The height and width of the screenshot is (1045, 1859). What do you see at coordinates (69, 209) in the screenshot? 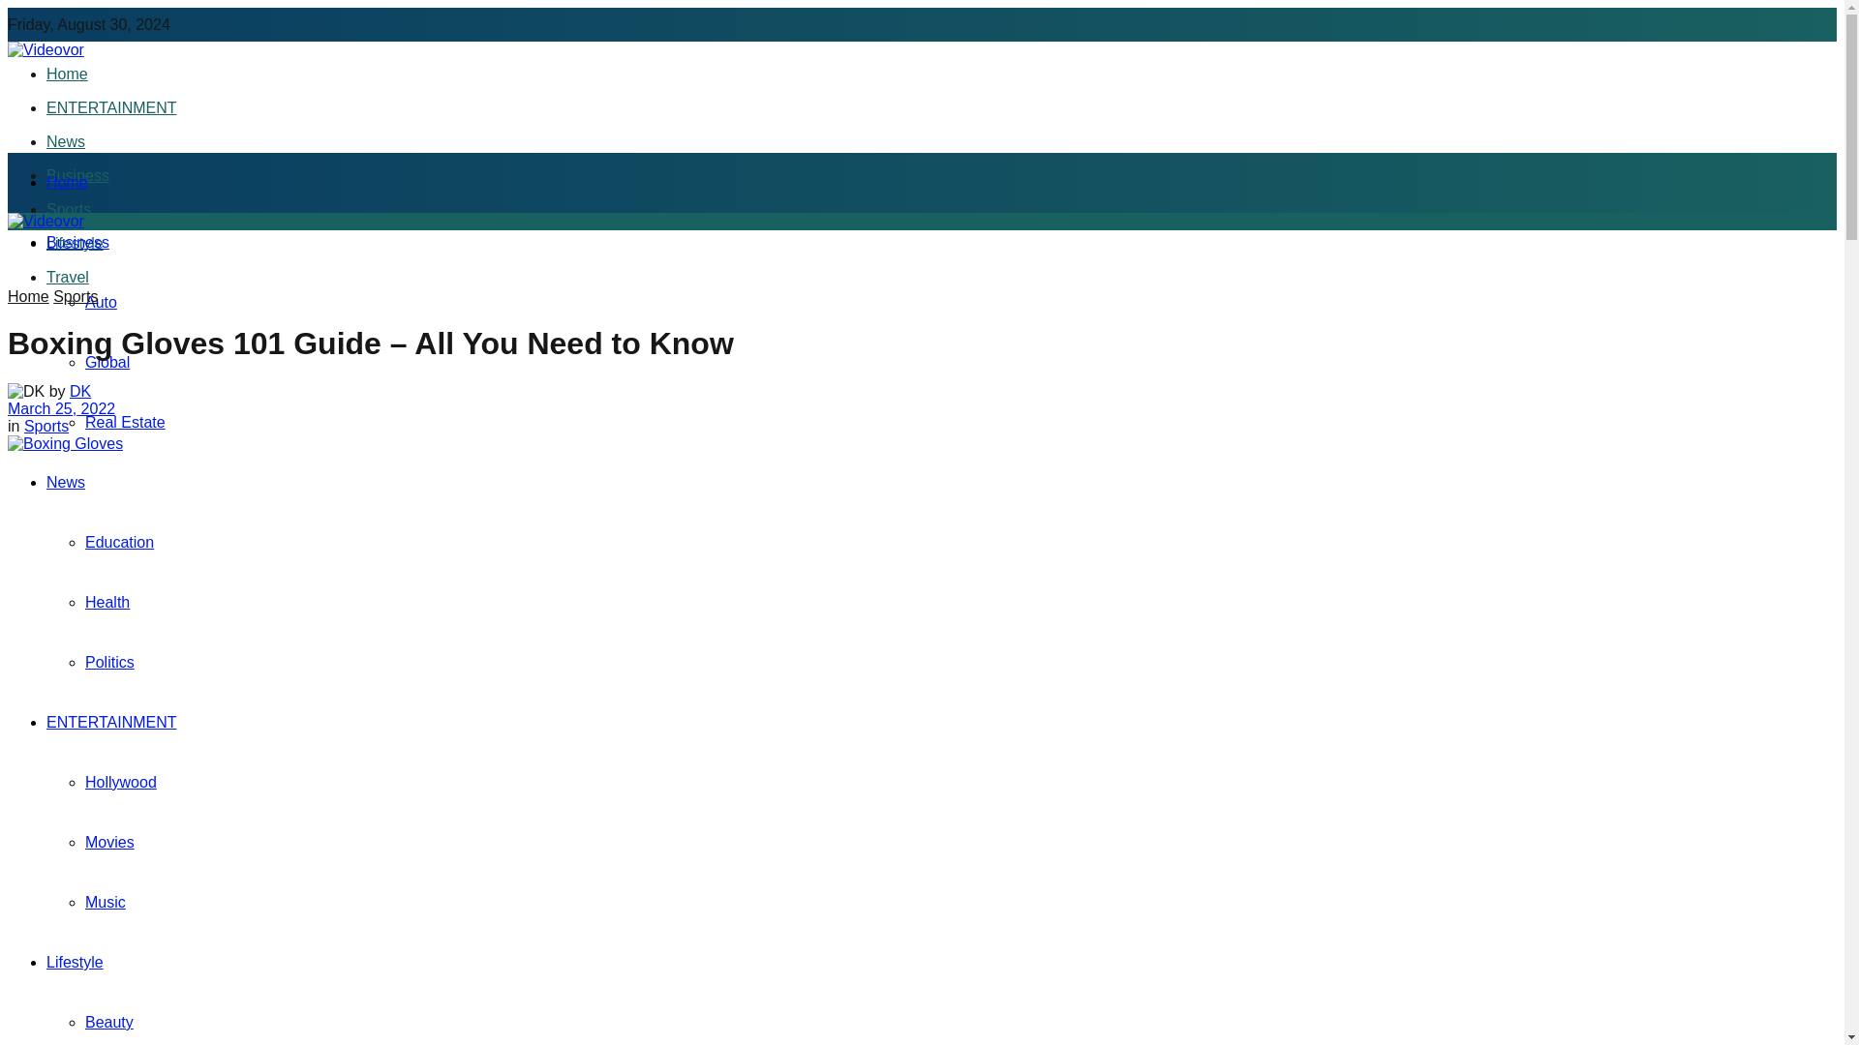
I see `Sports` at bounding box center [69, 209].